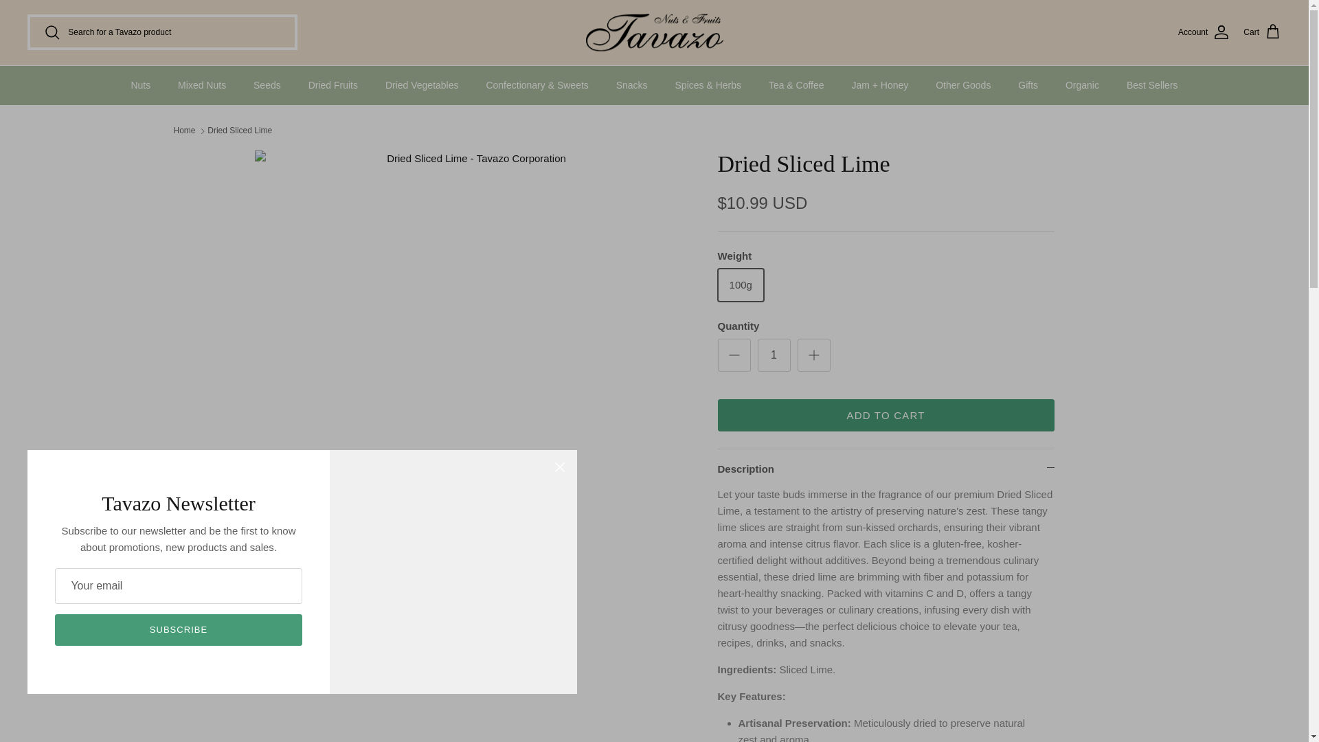 Image resolution: width=1319 pixels, height=742 pixels. What do you see at coordinates (813, 355) in the screenshot?
I see `Plus` at bounding box center [813, 355].